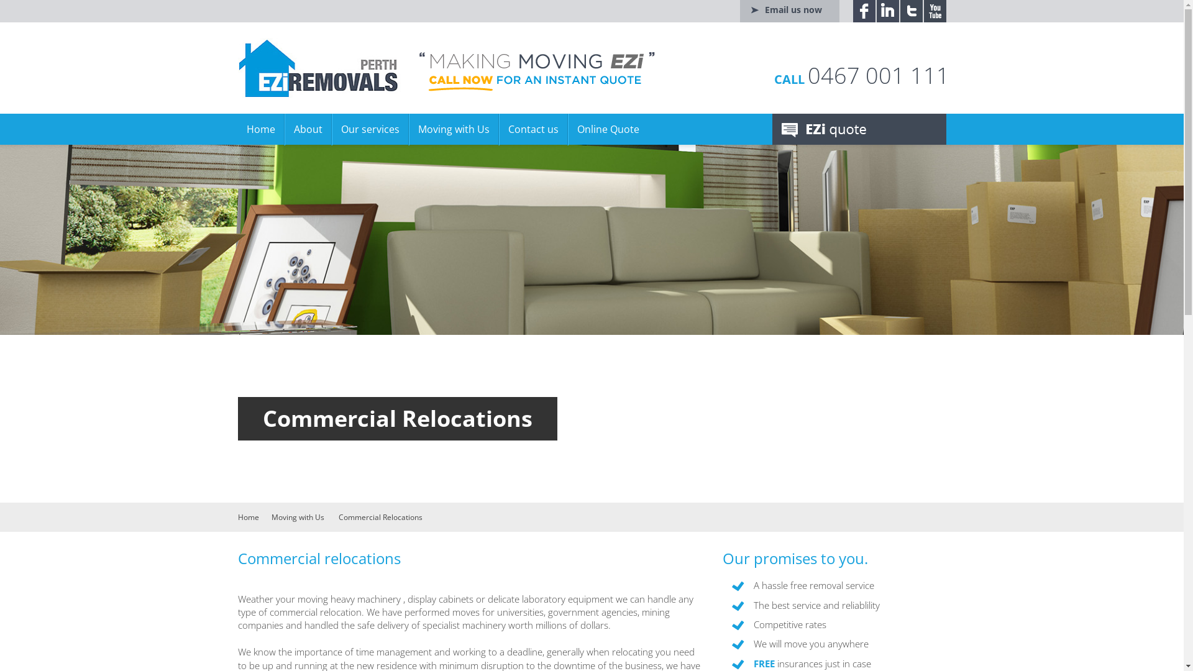  I want to click on addthis_button_twitter twitter link, so click(911, 11).